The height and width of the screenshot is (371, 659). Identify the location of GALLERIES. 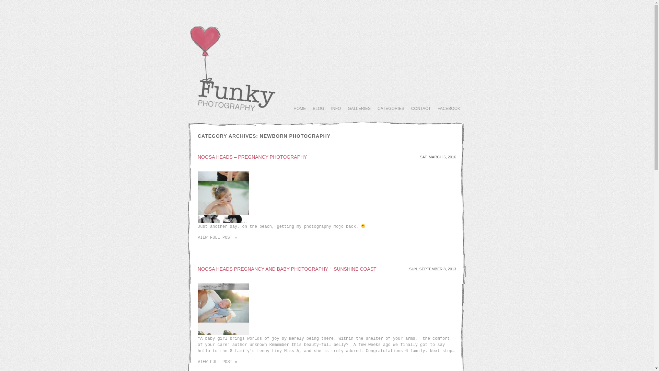
(359, 109).